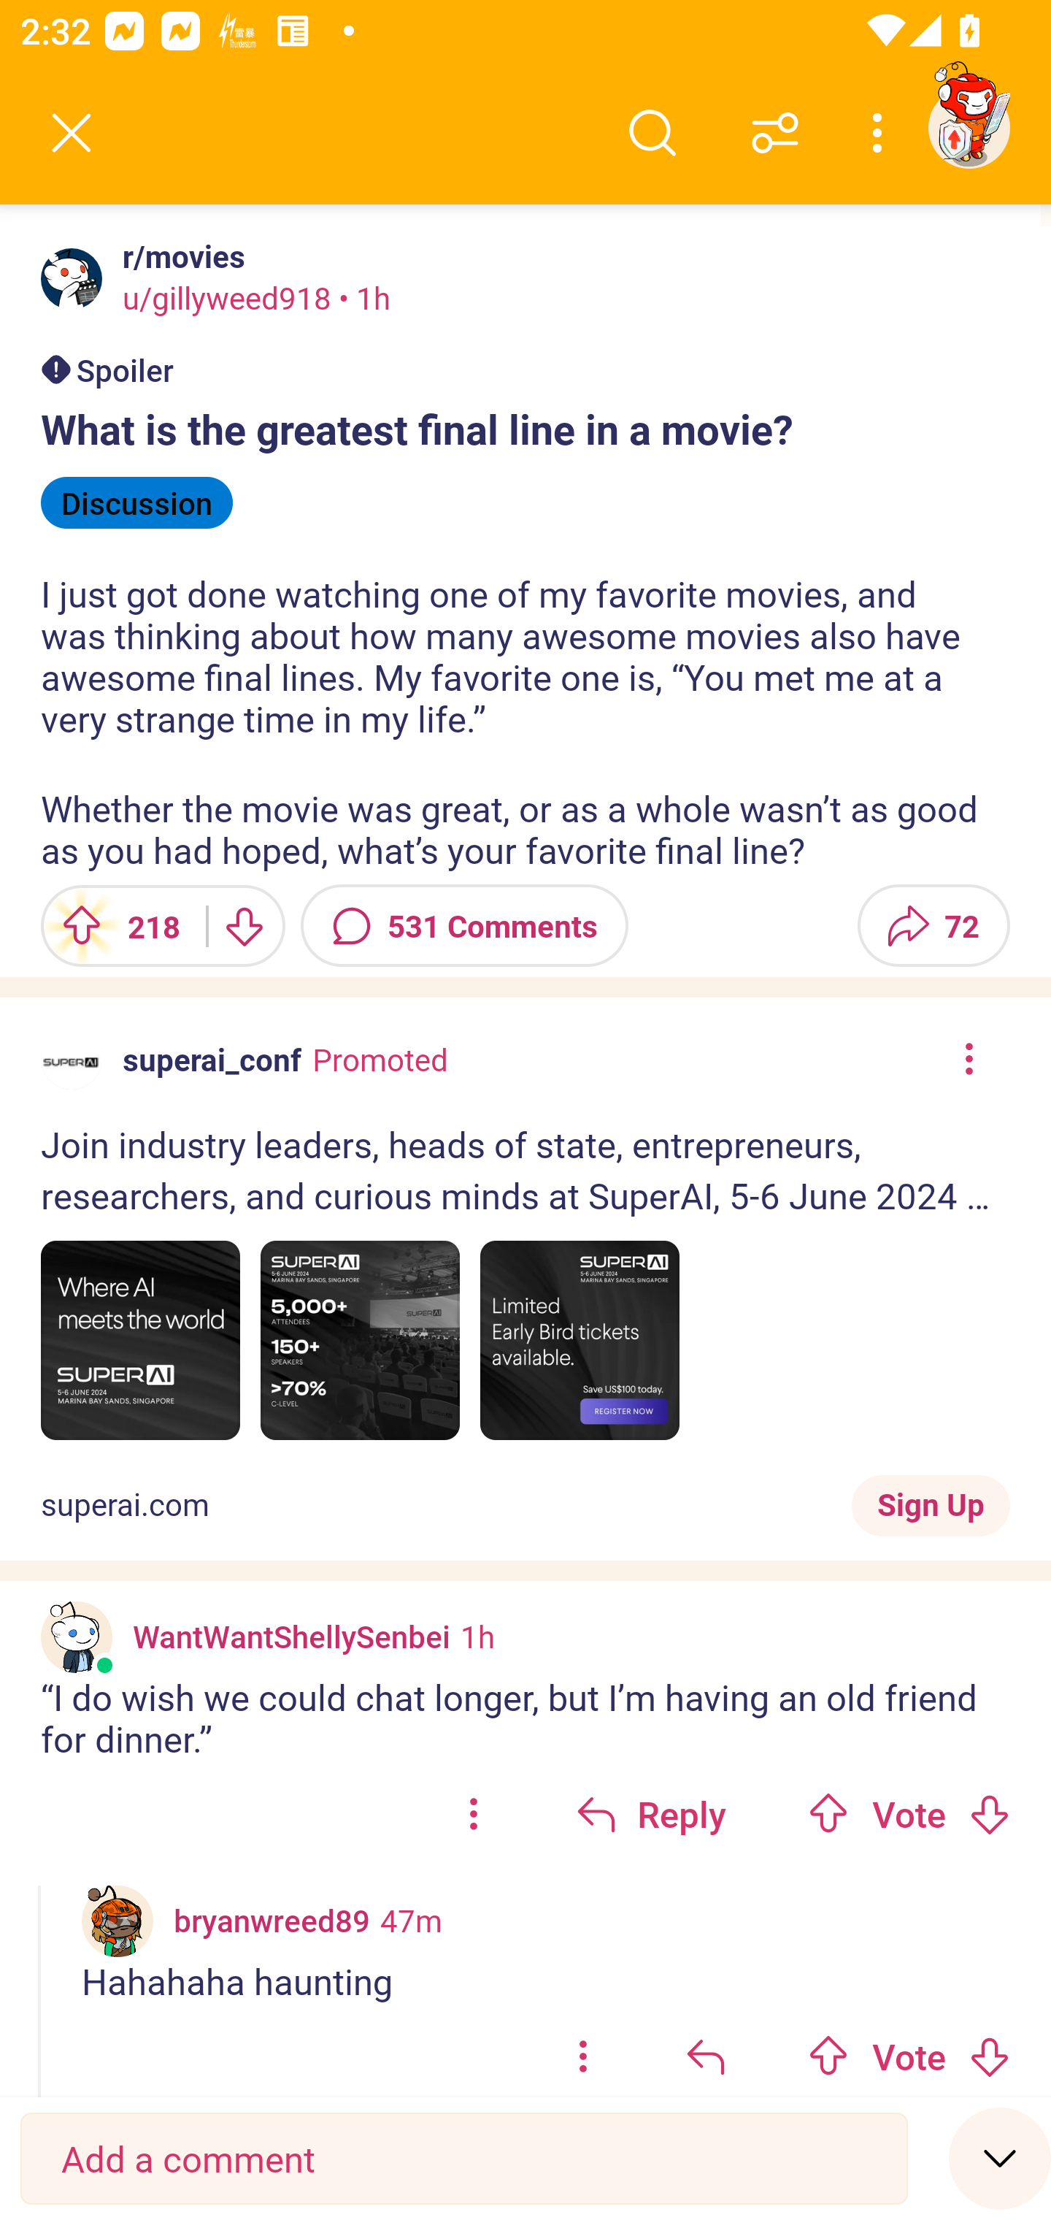 The height and width of the screenshot is (2220, 1051). I want to click on u/gillyweed918, so click(226, 297).